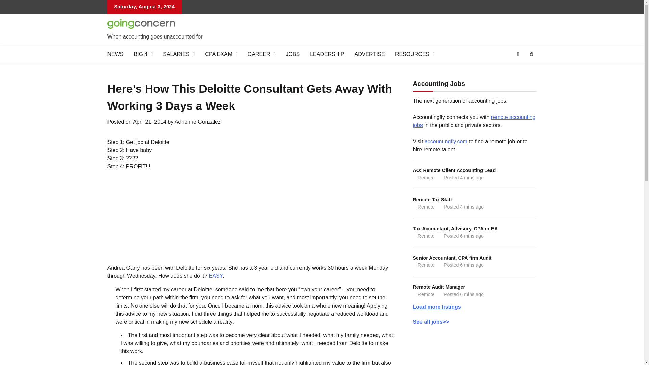 The width and height of the screenshot is (649, 365). Describe the element at coordinates (531, 54) in the screenshot. I see `Search` at that location.